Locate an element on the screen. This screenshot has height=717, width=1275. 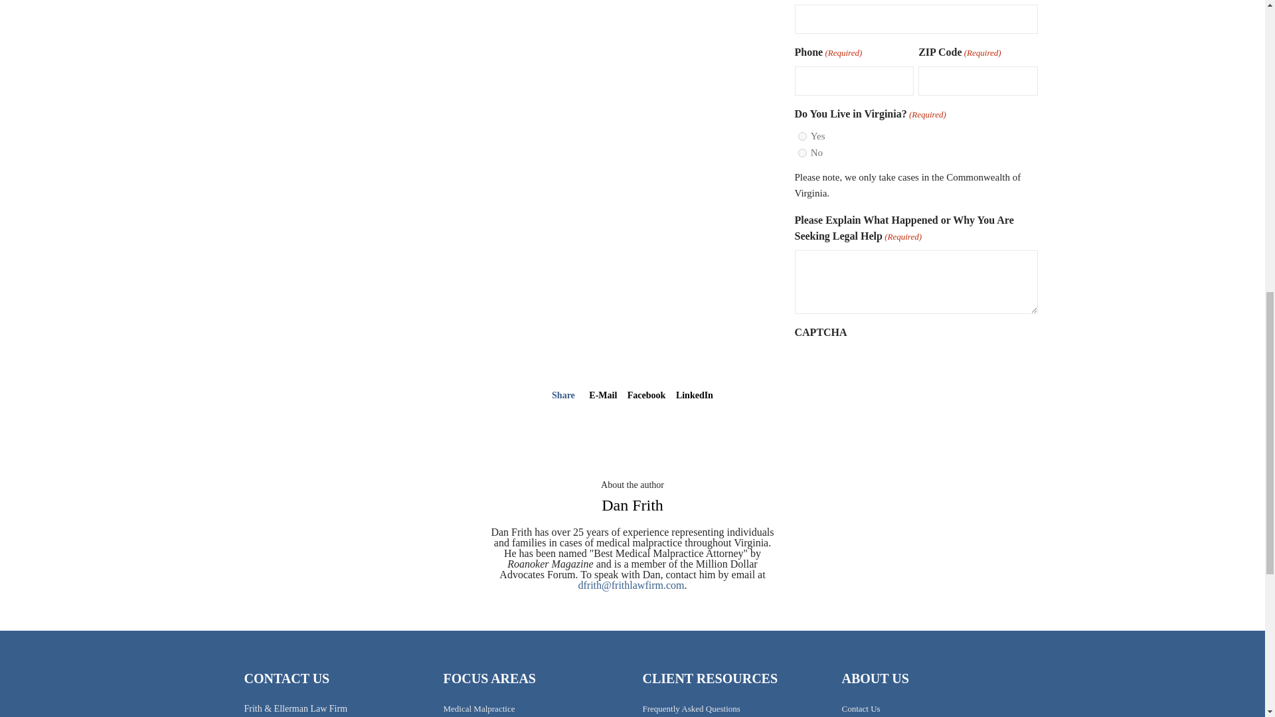
Yes is located at coordinates (802, 135).